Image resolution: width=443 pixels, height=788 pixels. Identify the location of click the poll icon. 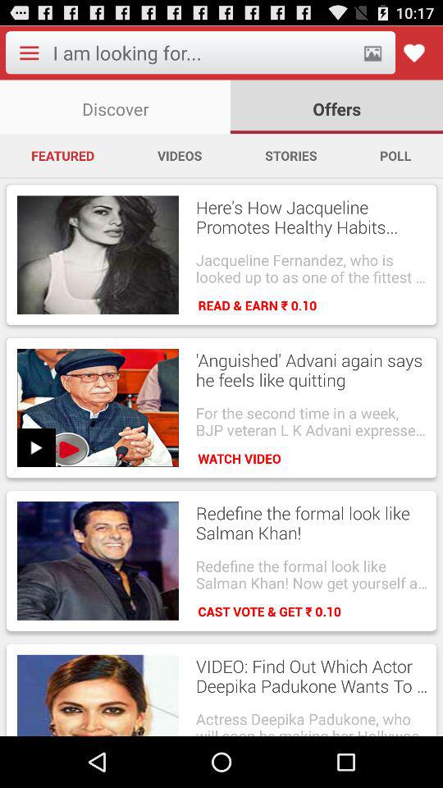
(395, 155).